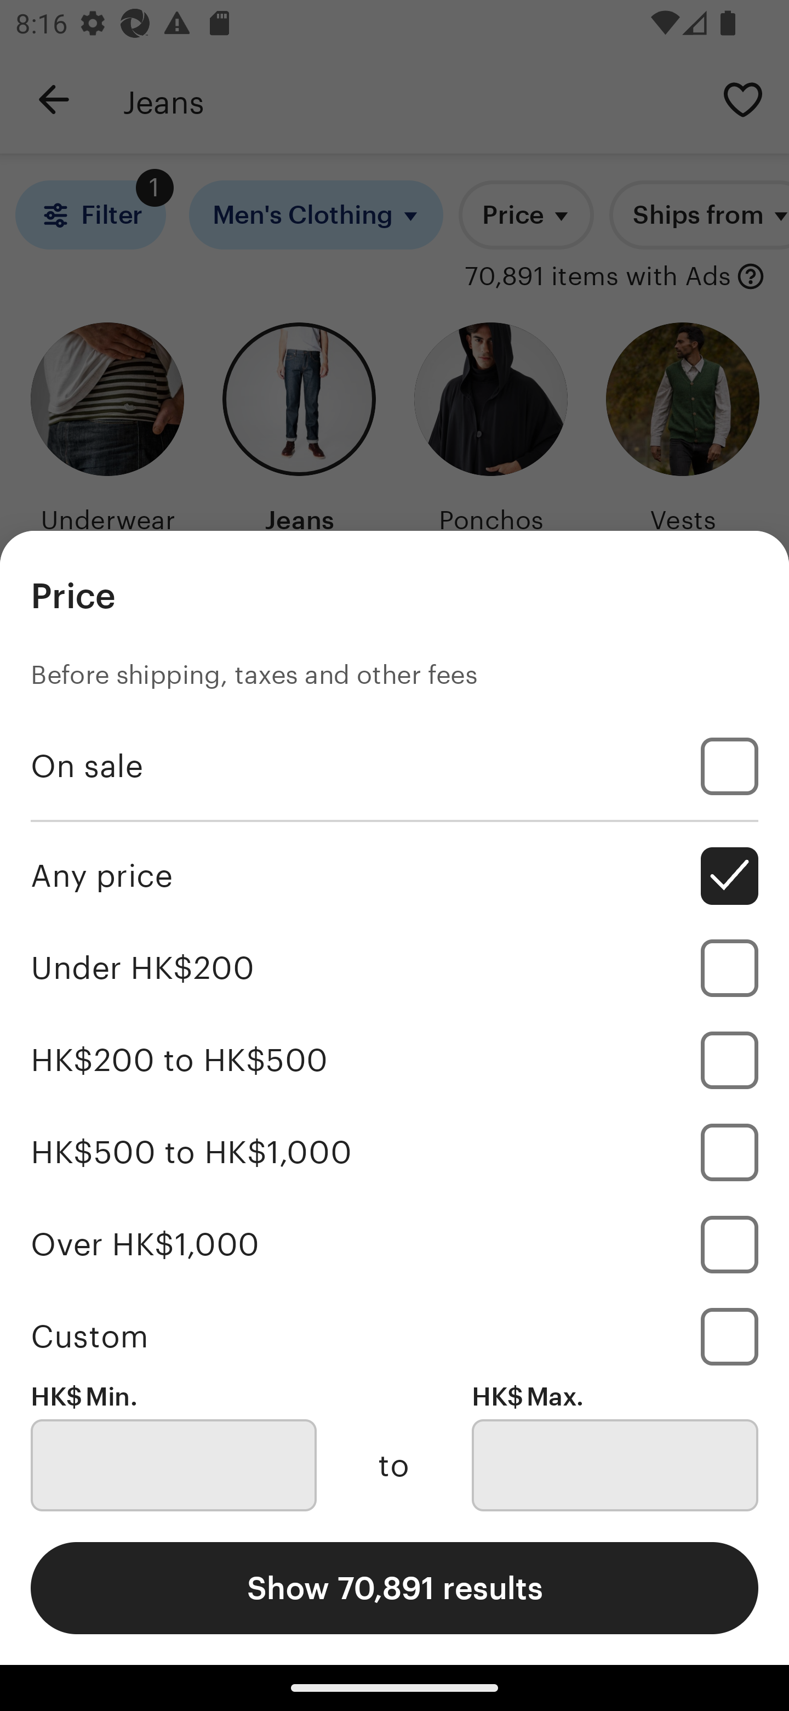 The height and width of the screenshot is (1711, 789). What do you see at coordinates (395, 1336) in the screenshot?
I see `Custom` at bounding box center [395, 1336].